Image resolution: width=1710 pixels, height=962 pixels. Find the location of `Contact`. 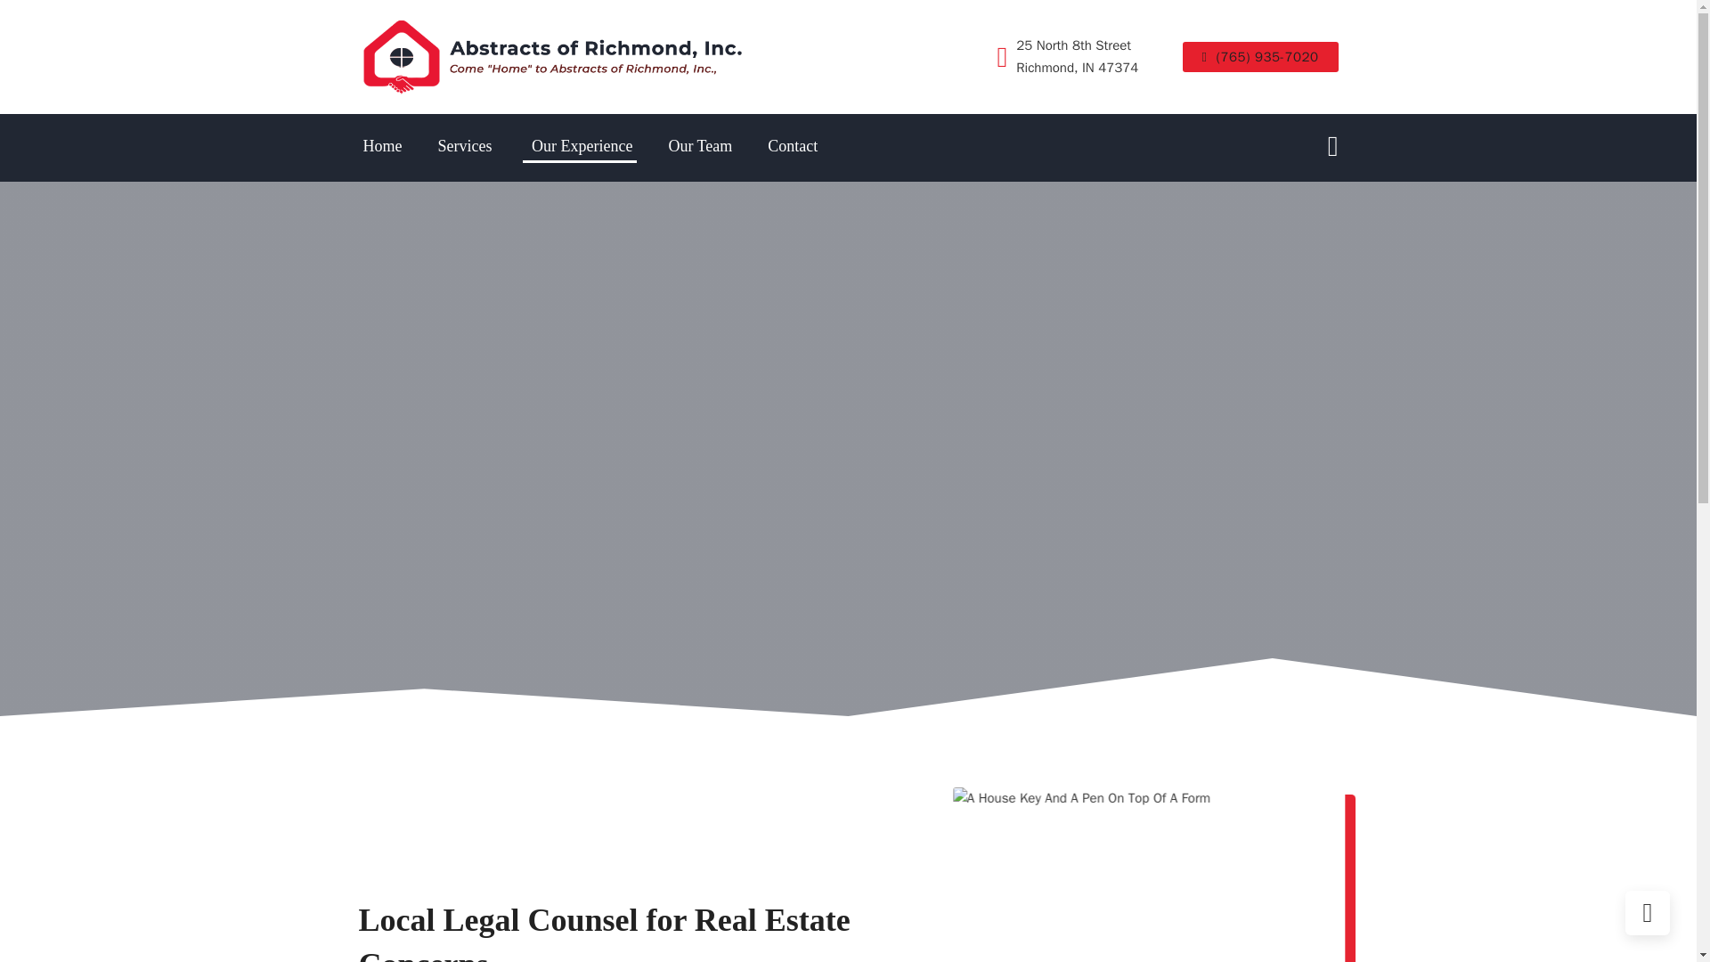

Contact is located at coordinates (793, 148).